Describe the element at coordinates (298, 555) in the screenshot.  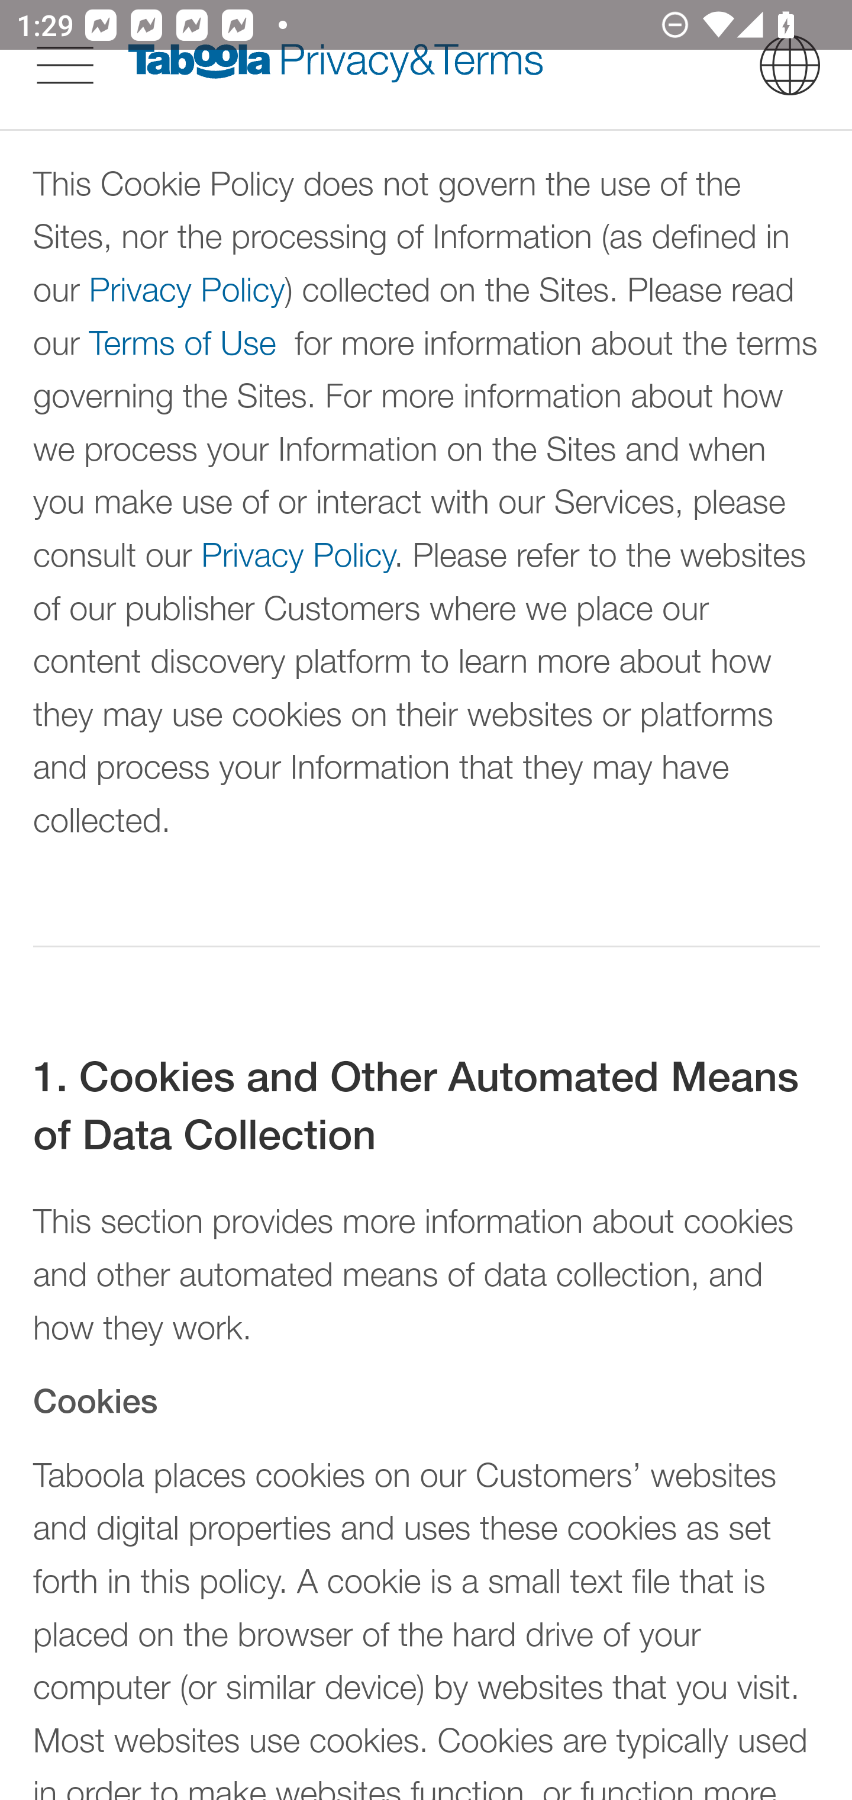
I see `Privacy Policy` at that location.